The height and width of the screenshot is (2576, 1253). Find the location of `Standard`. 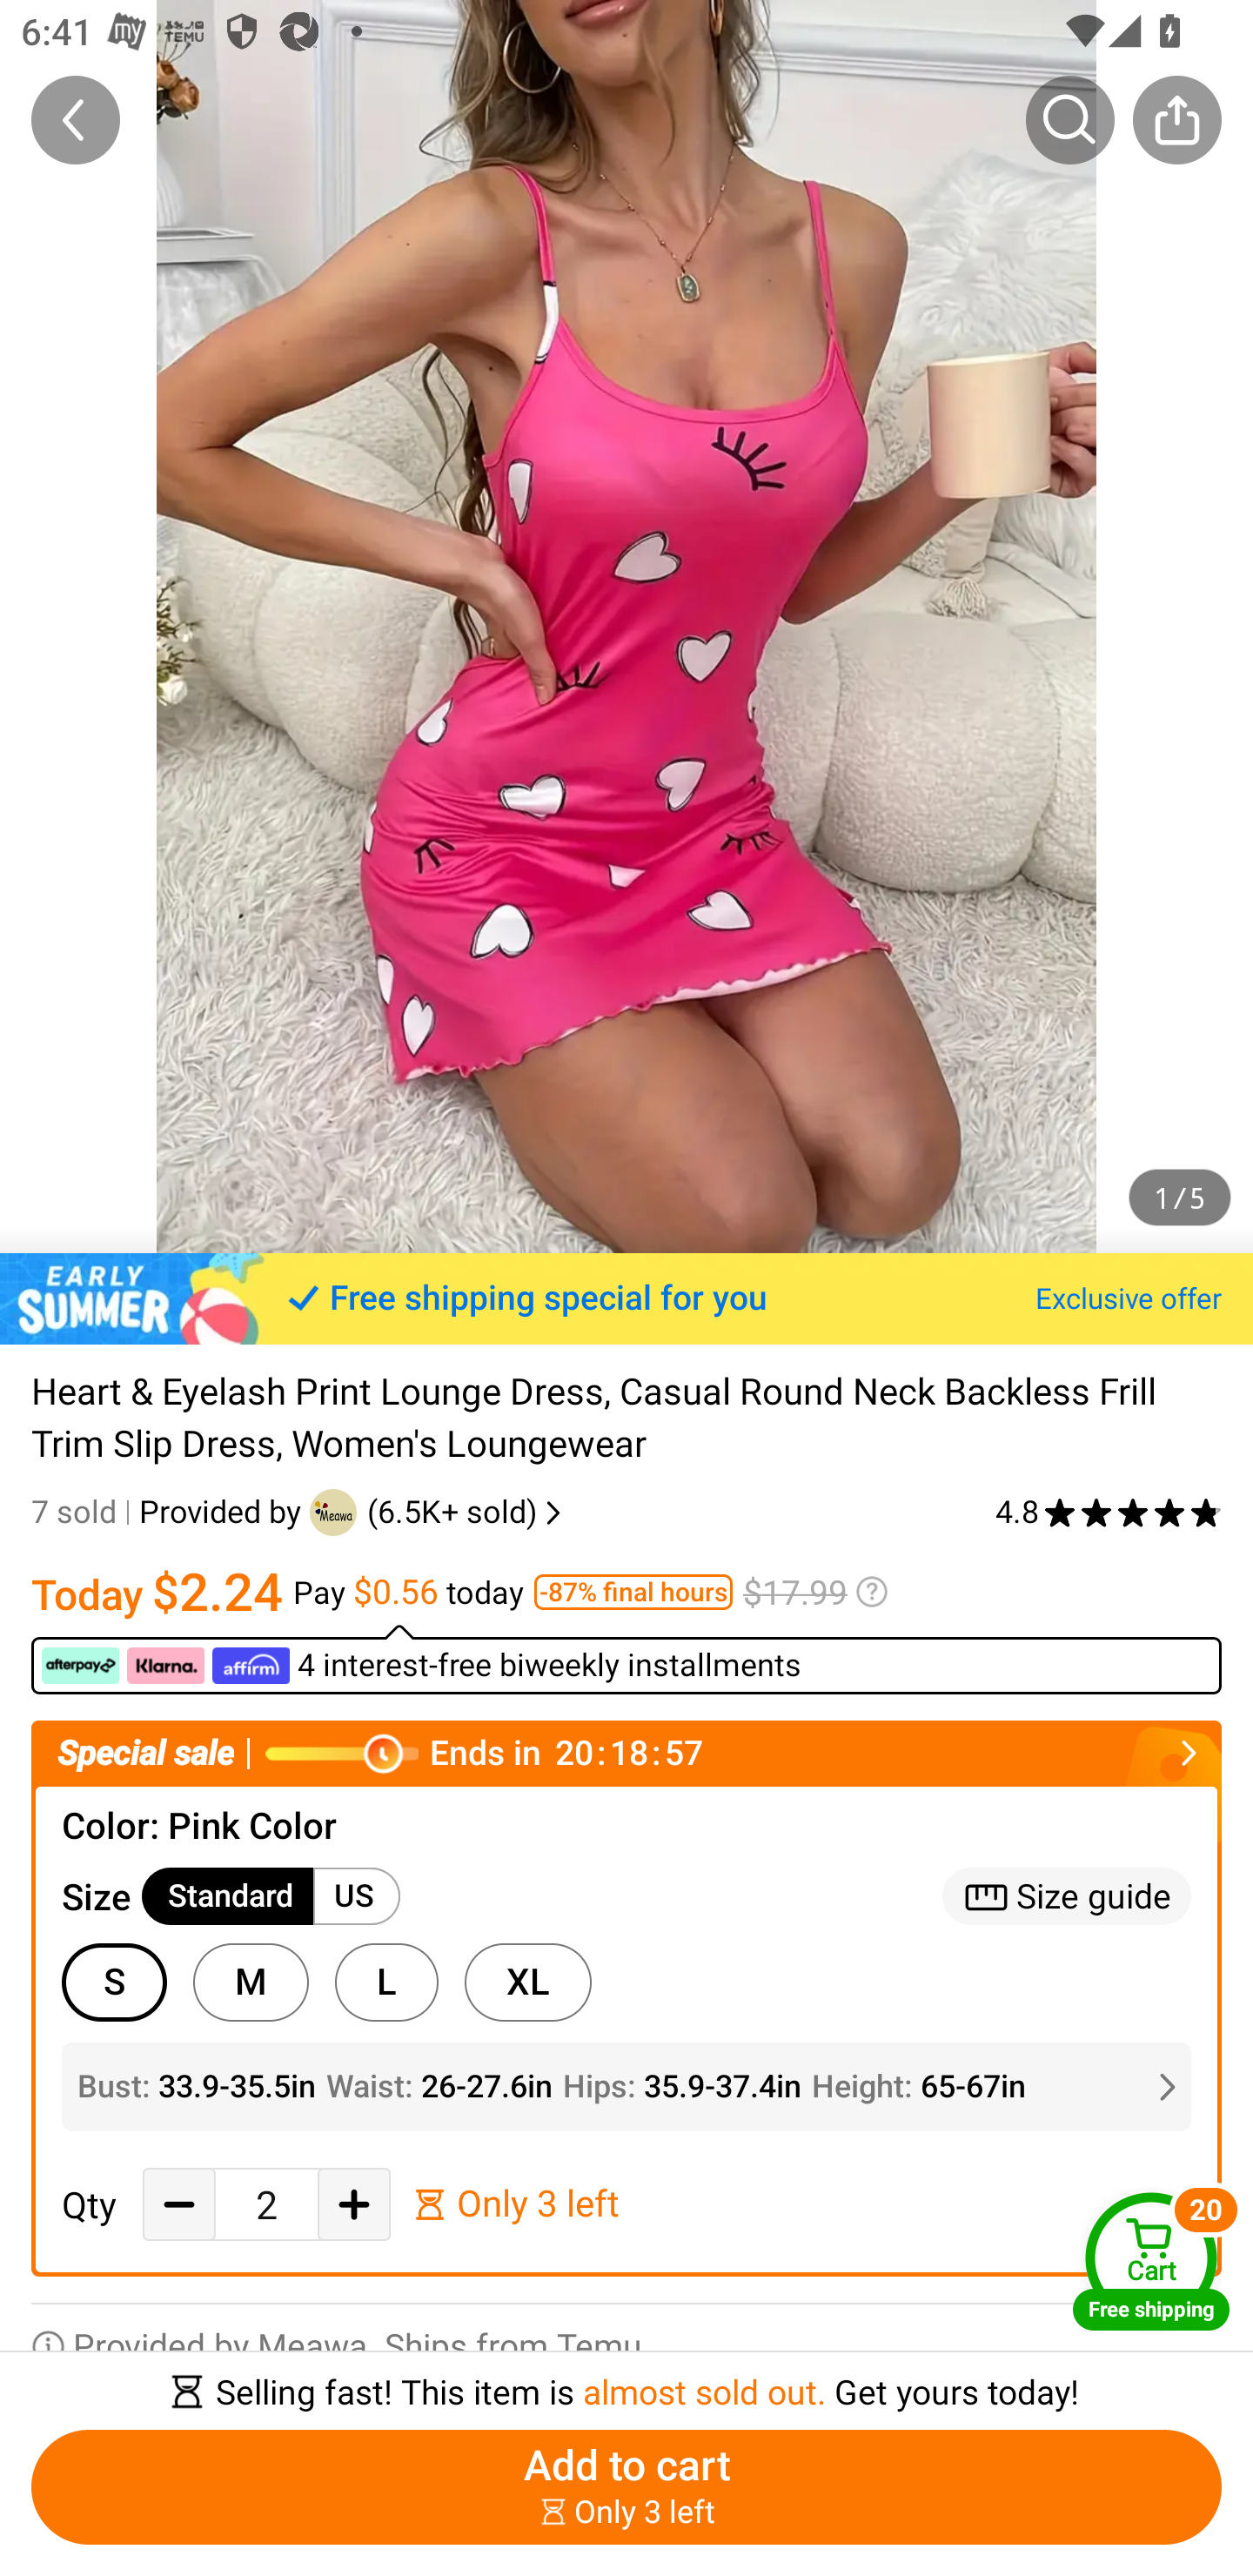

Standard is located at coordinates (228, 1895).